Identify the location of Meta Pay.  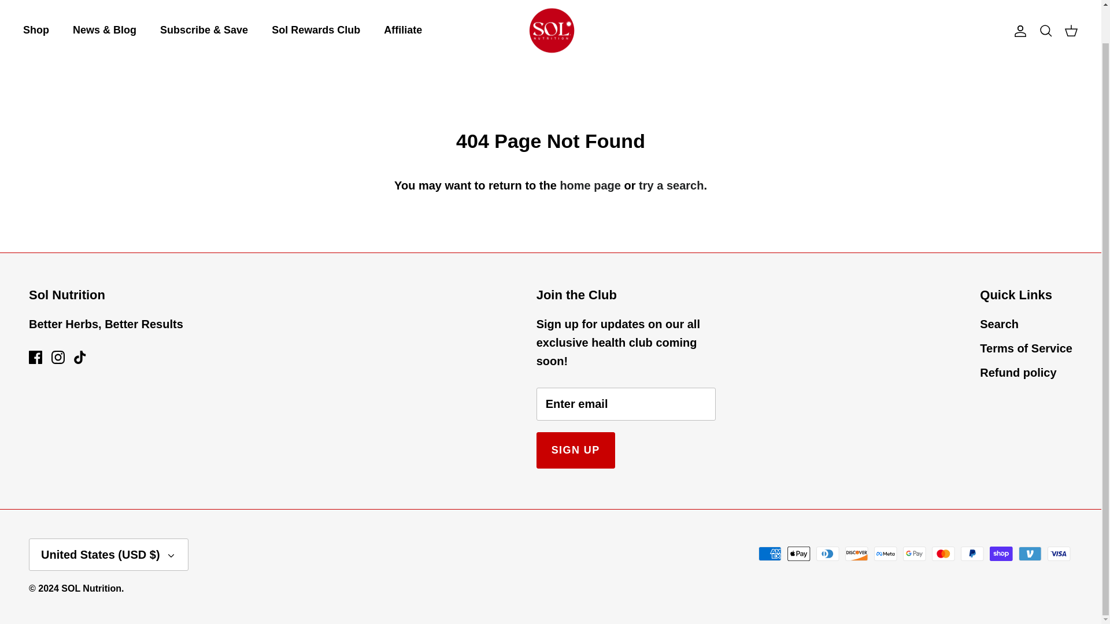
(886, 554).